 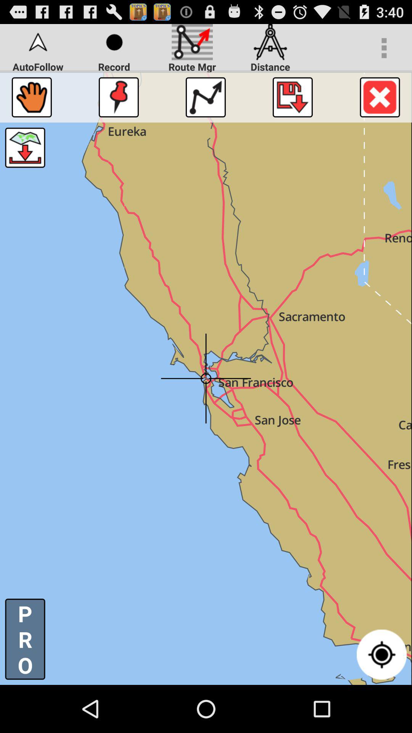 I want to click on save the location, so click(x=292, y=97).